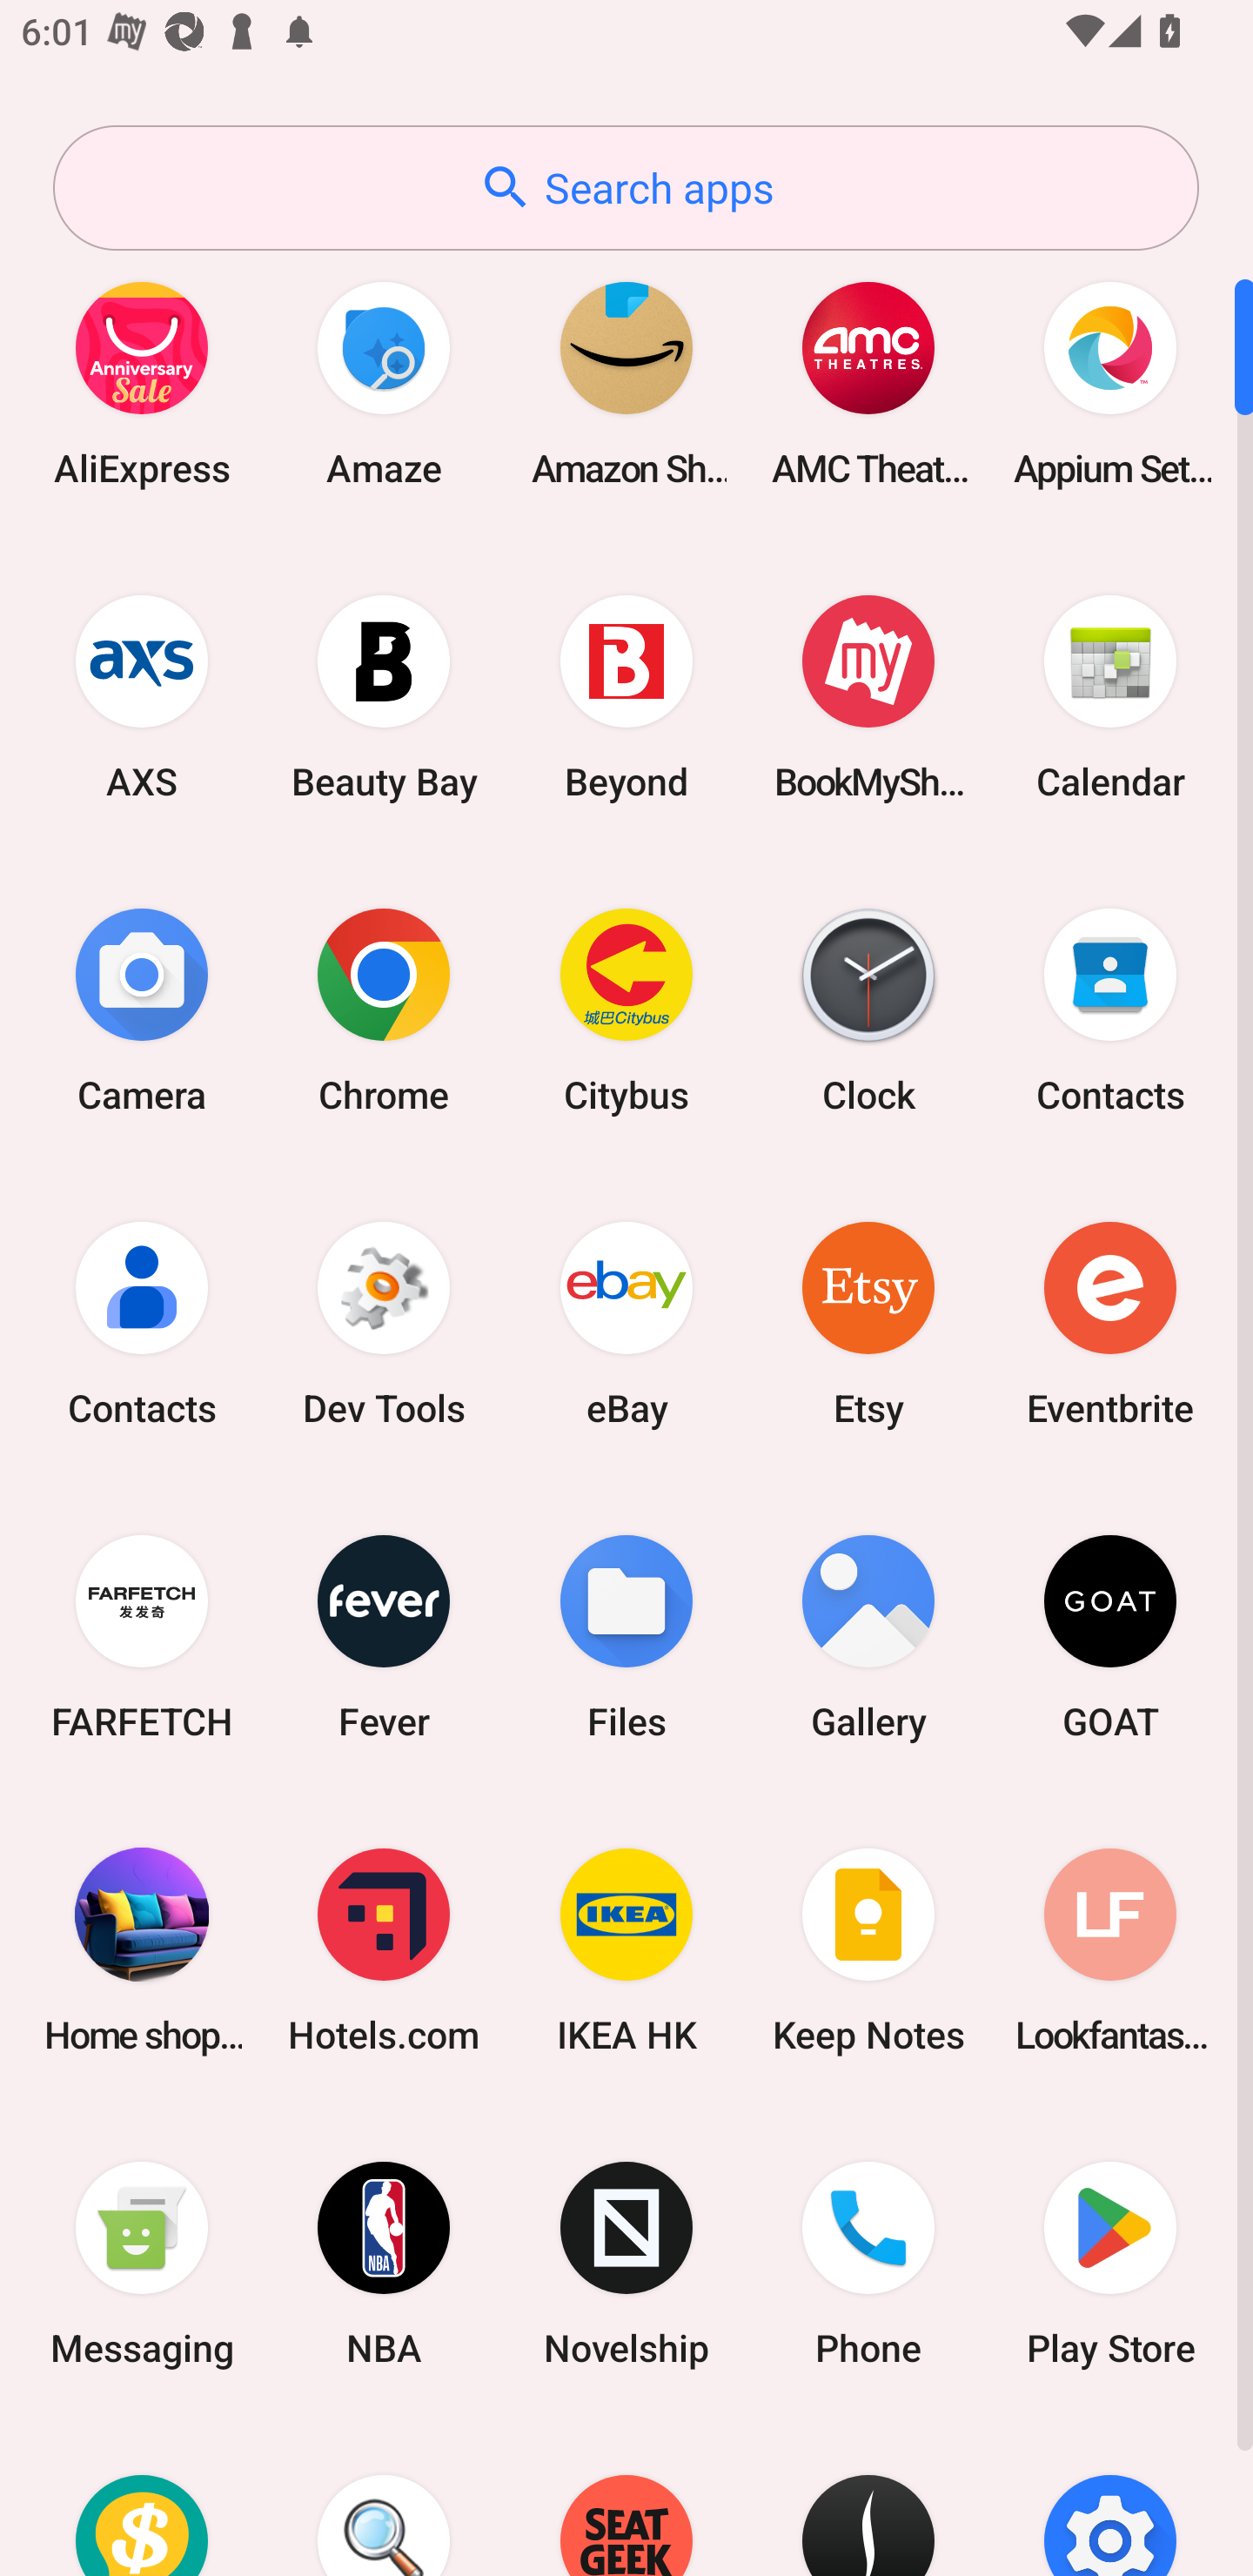 This screenshot has height=2576, width=1253. Describe the element at coordinates (626, 1636) in the screenshot. I see `Files` at that location.